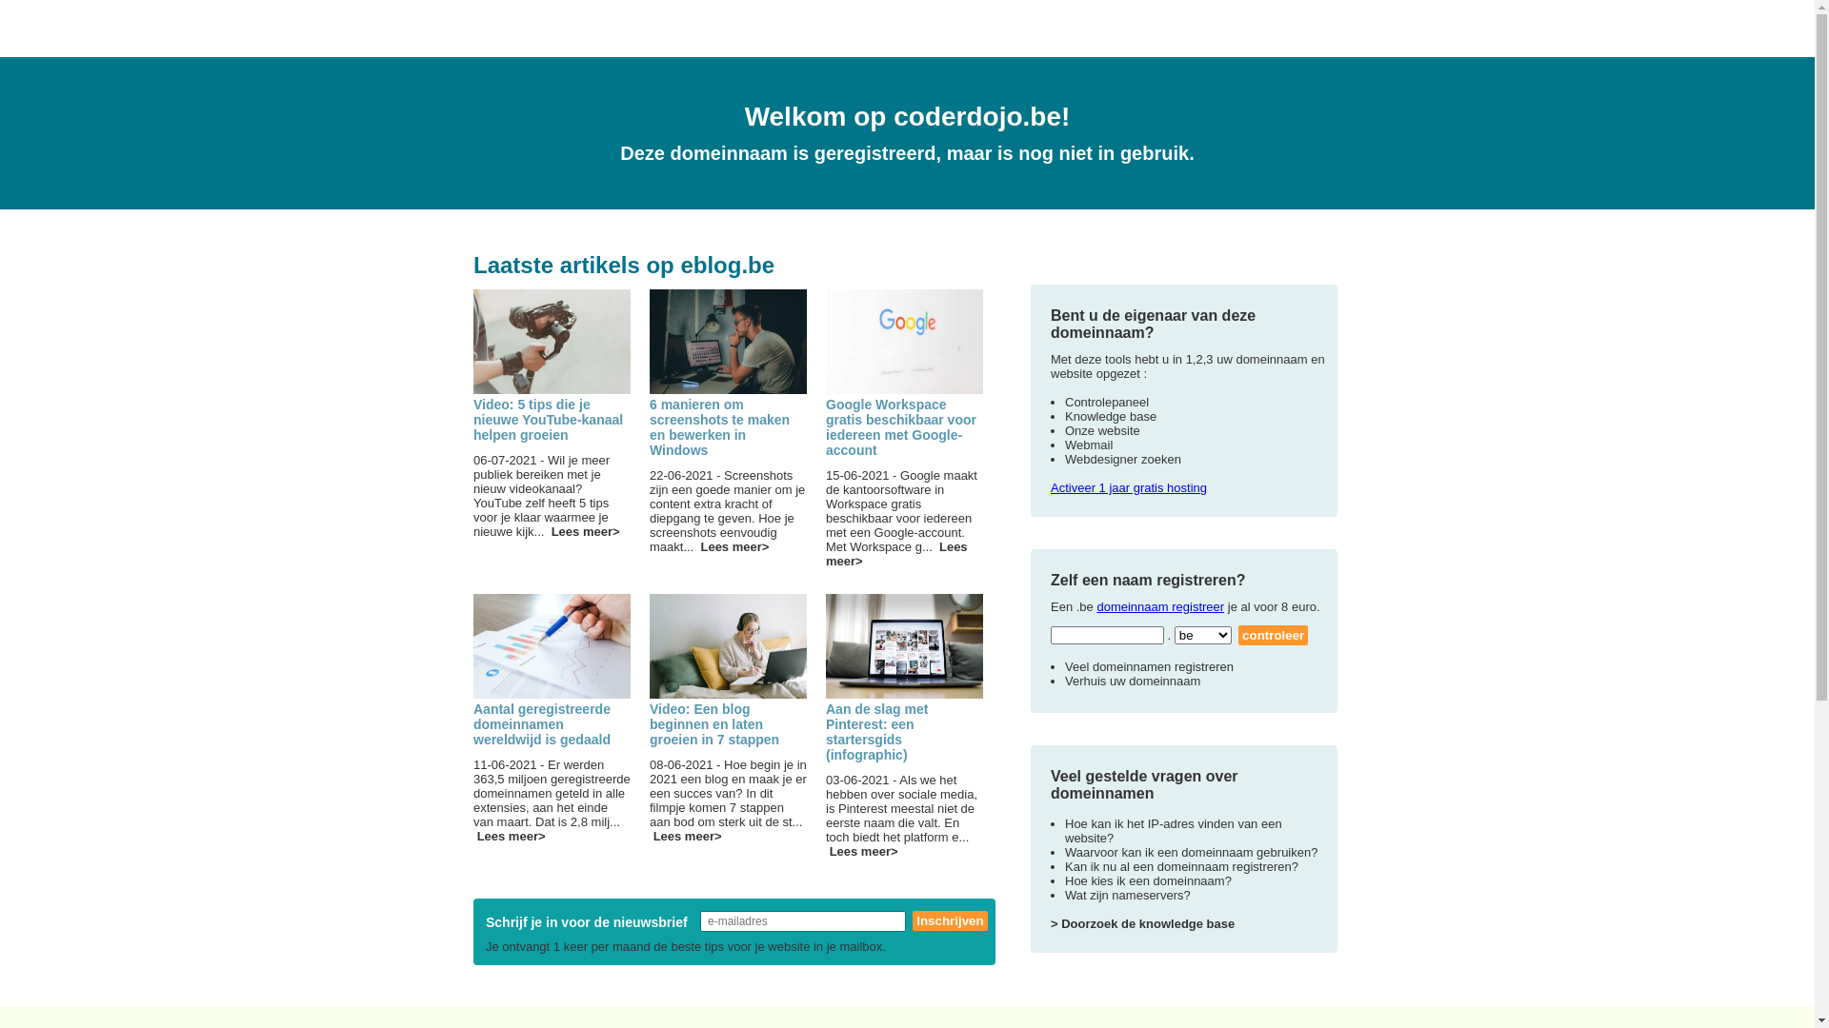 Image resolution: width=1829 pixels, height=1028 pixels. Describe the element at coordinates (1149, 881) in the screenshot. I see `Hoe kies ik een domeinnaam?` at that location.